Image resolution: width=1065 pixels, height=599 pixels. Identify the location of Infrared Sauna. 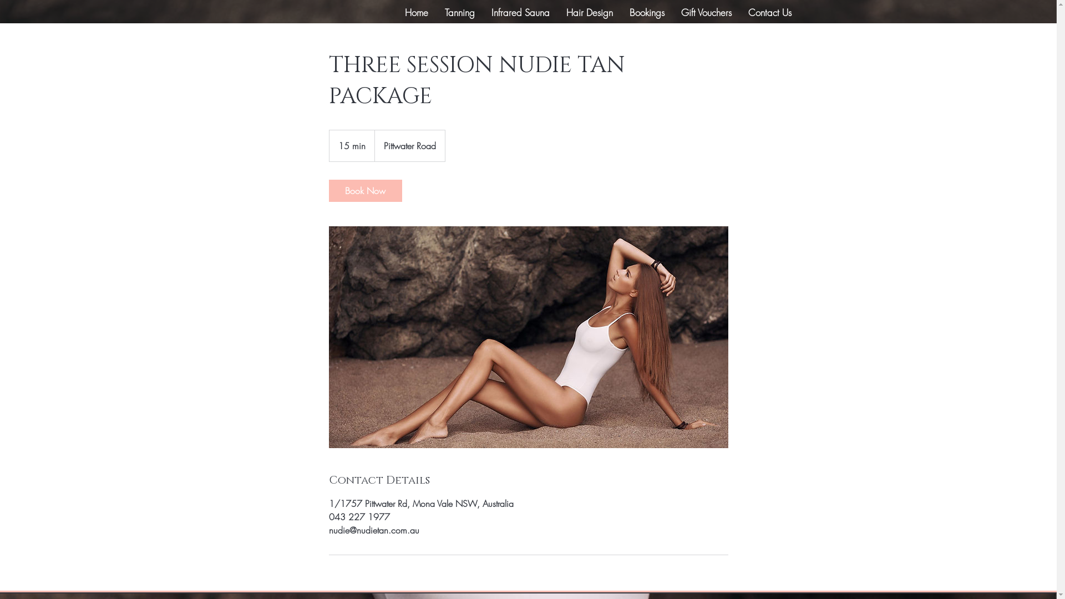
(520, 13).